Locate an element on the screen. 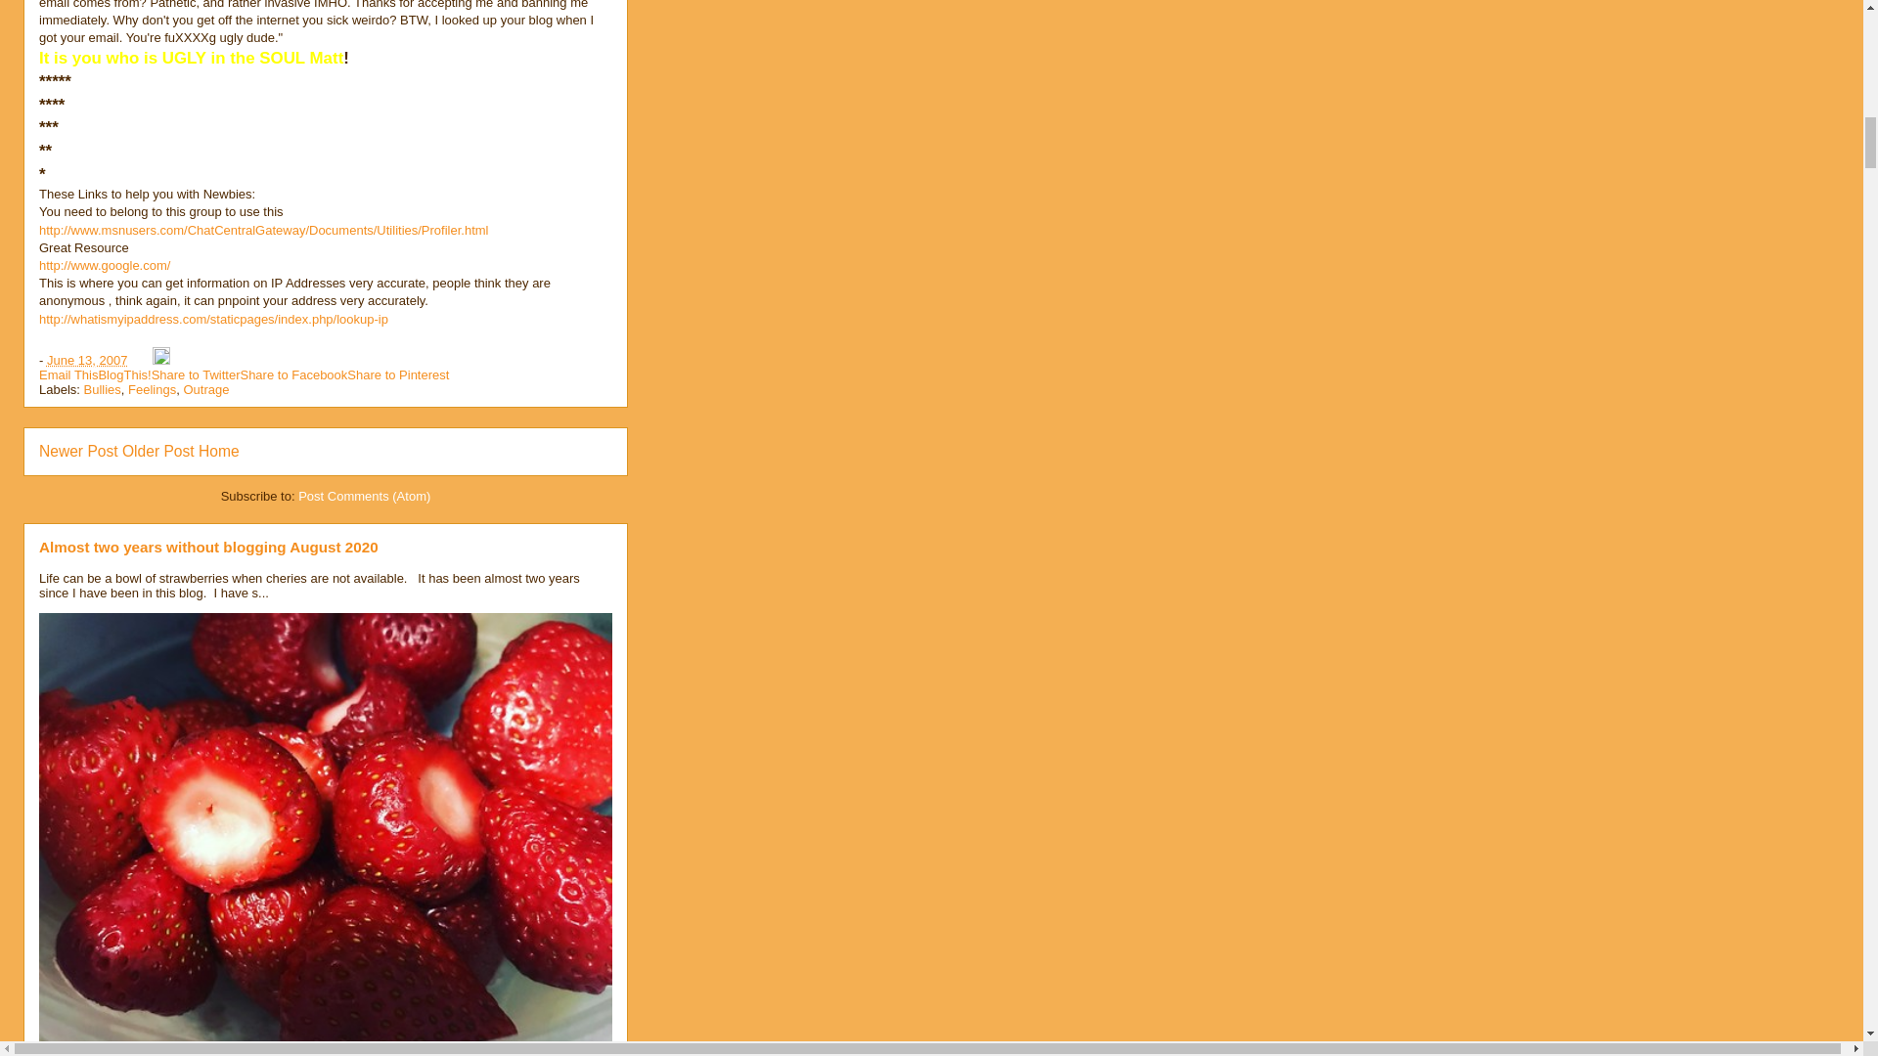  Email This is located at coordinates (68, 374).